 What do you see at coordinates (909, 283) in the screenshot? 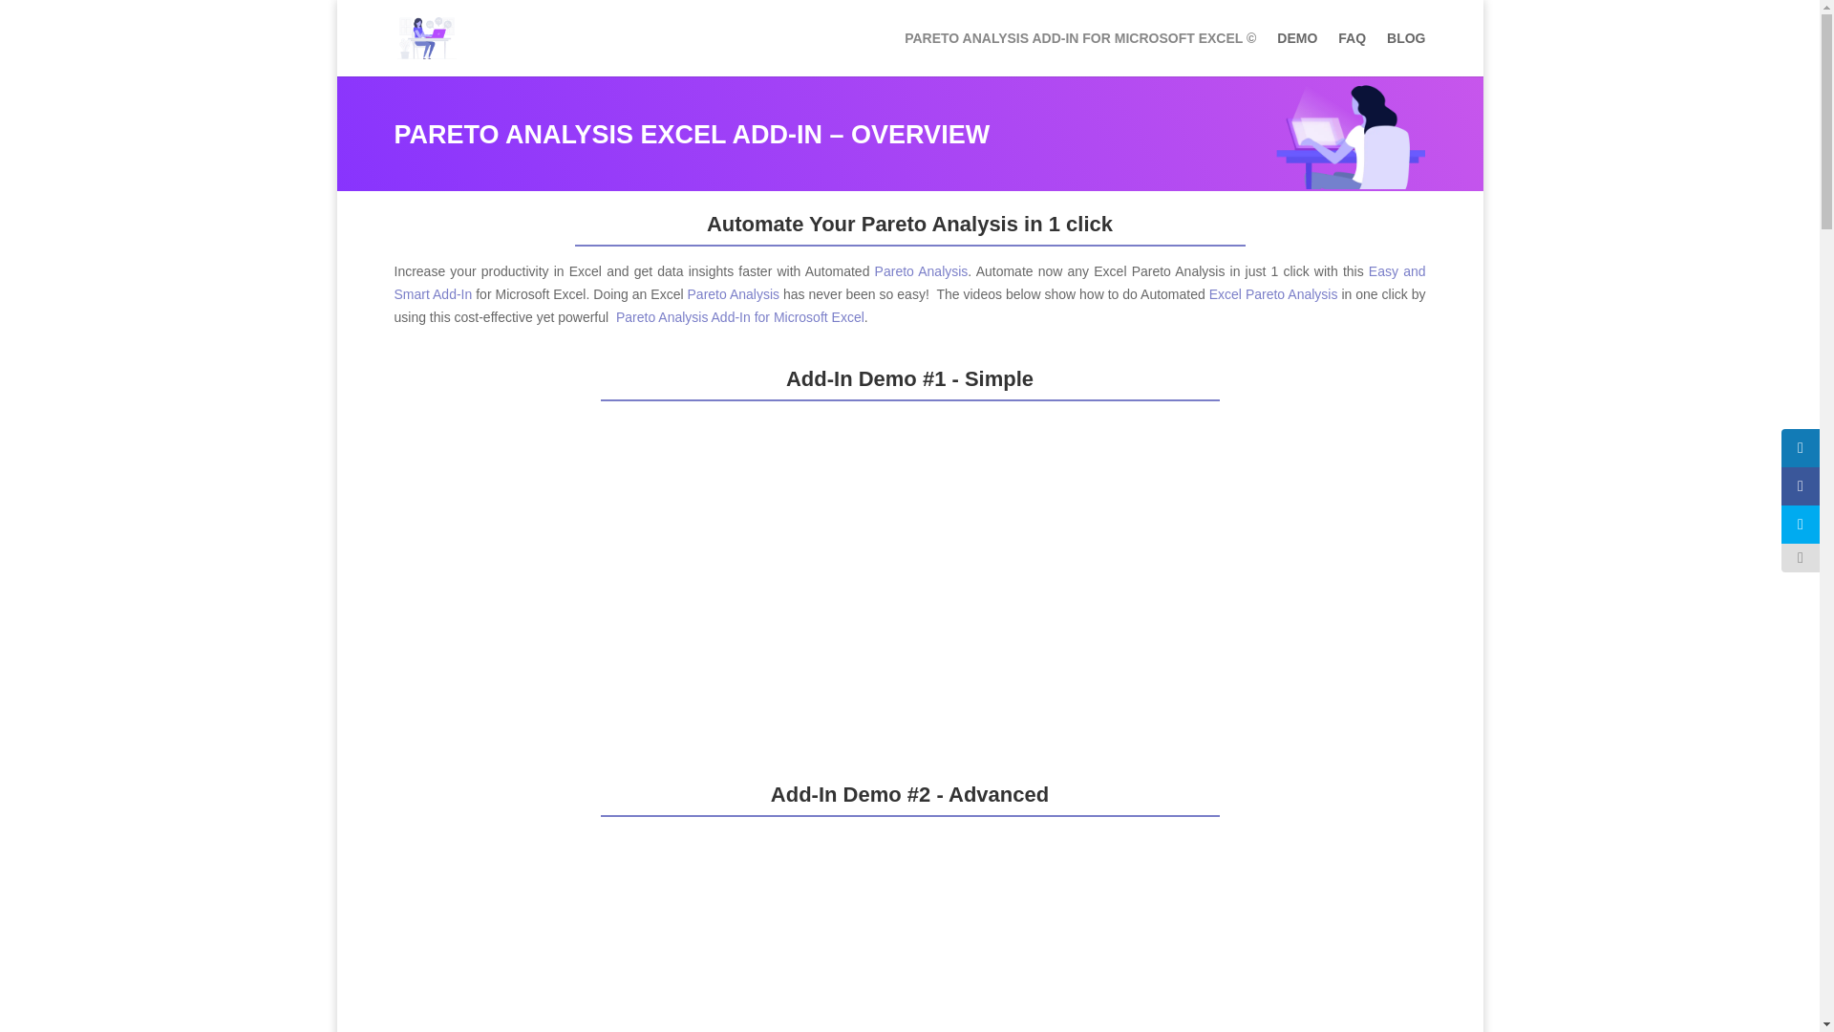
I see `Smart Add-In` at bounding box center [909, 283].